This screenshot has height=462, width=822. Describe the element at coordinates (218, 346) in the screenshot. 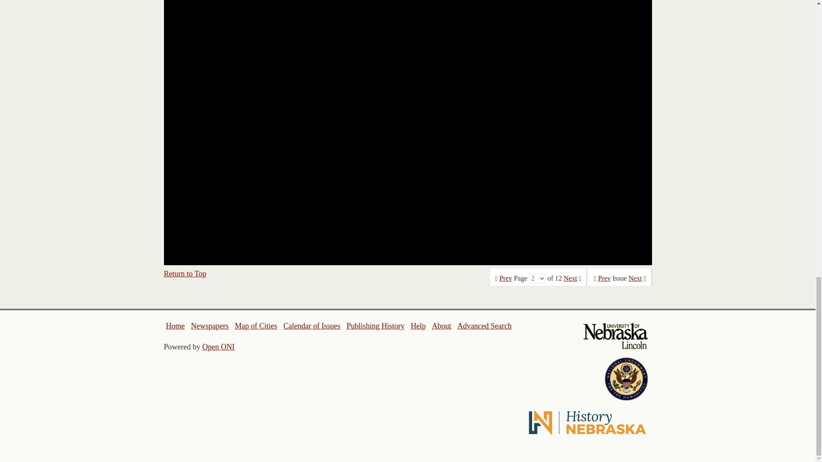

I see `Open ONI` at that location.